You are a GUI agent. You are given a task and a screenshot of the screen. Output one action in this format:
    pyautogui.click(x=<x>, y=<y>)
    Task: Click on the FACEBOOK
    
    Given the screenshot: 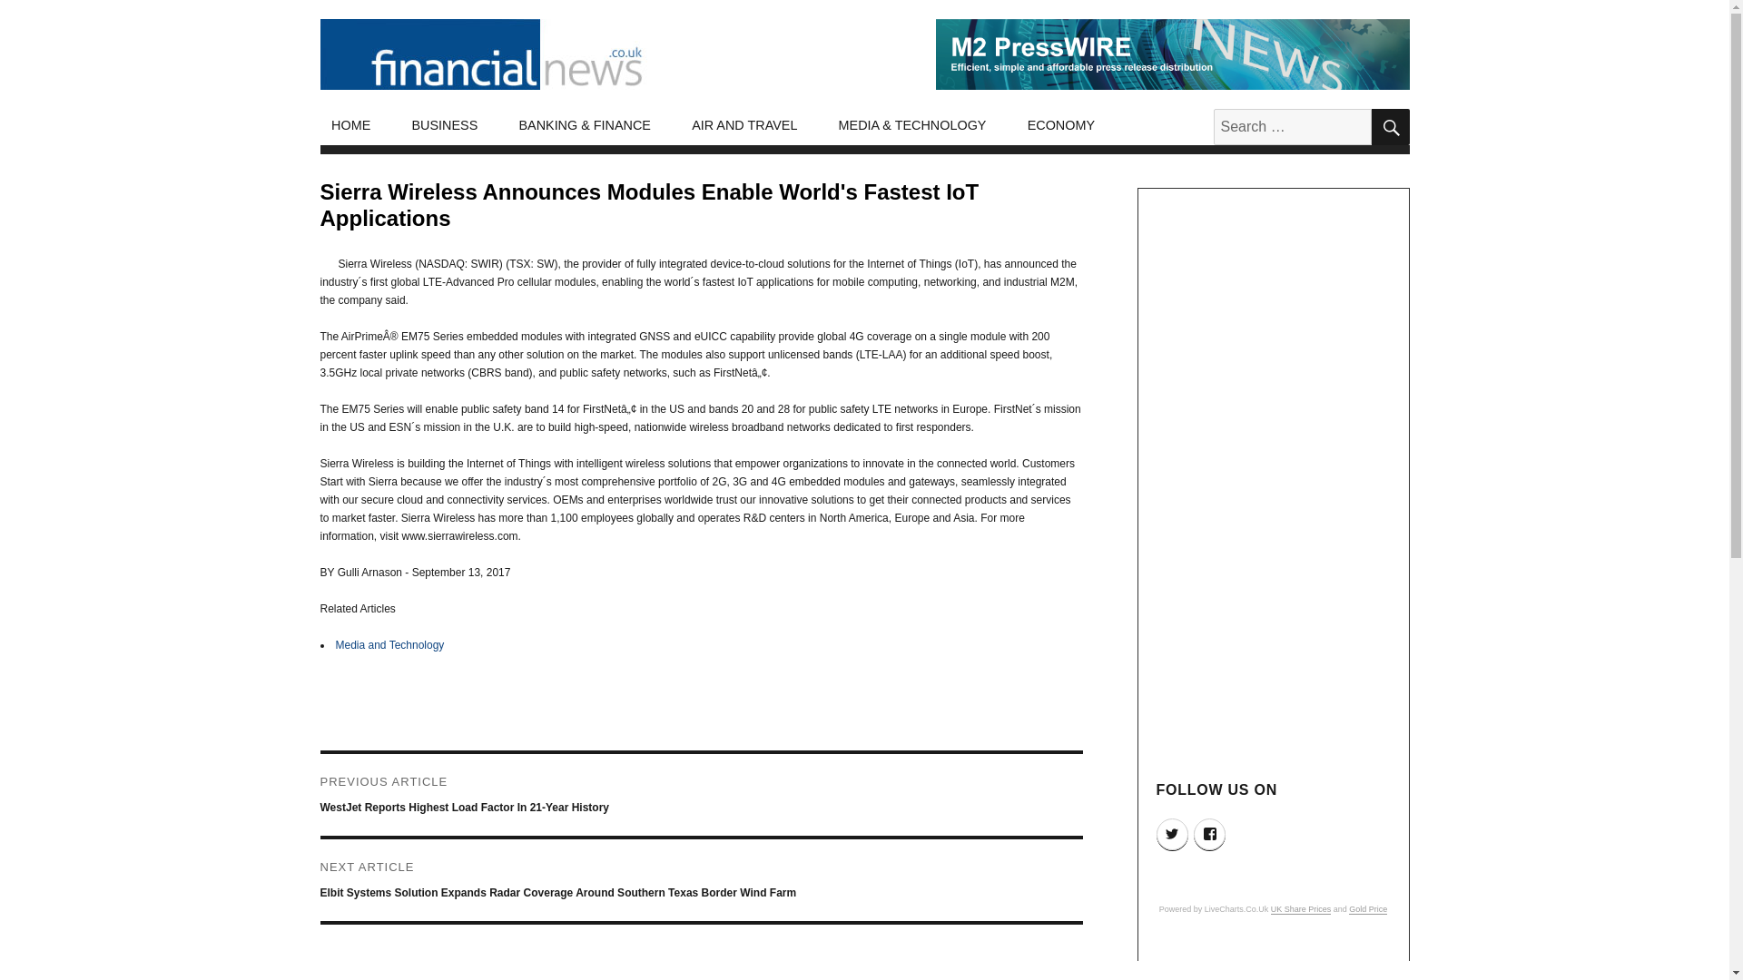 What is the action you would take?
    pyautogui.click(x=1209, y=834)
    